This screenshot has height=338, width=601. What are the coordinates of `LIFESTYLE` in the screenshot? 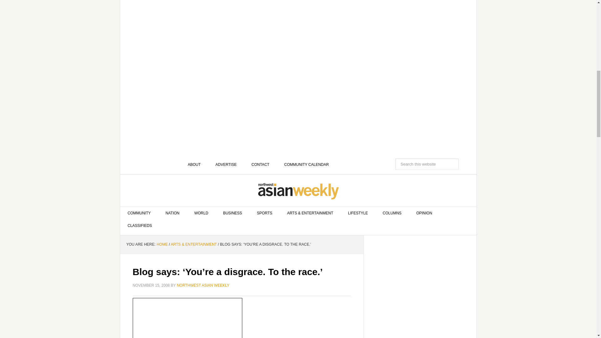 It's located at (358, 213).